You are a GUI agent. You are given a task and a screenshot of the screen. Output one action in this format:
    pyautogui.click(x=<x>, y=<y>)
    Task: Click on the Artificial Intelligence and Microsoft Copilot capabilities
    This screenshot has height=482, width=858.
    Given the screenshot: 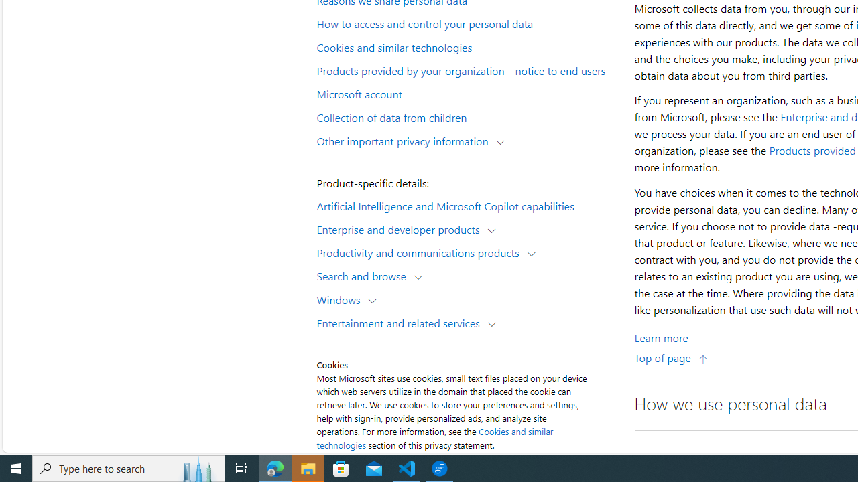 What is the action you would take?
    pyautogui.click(x=467, y=205)
    